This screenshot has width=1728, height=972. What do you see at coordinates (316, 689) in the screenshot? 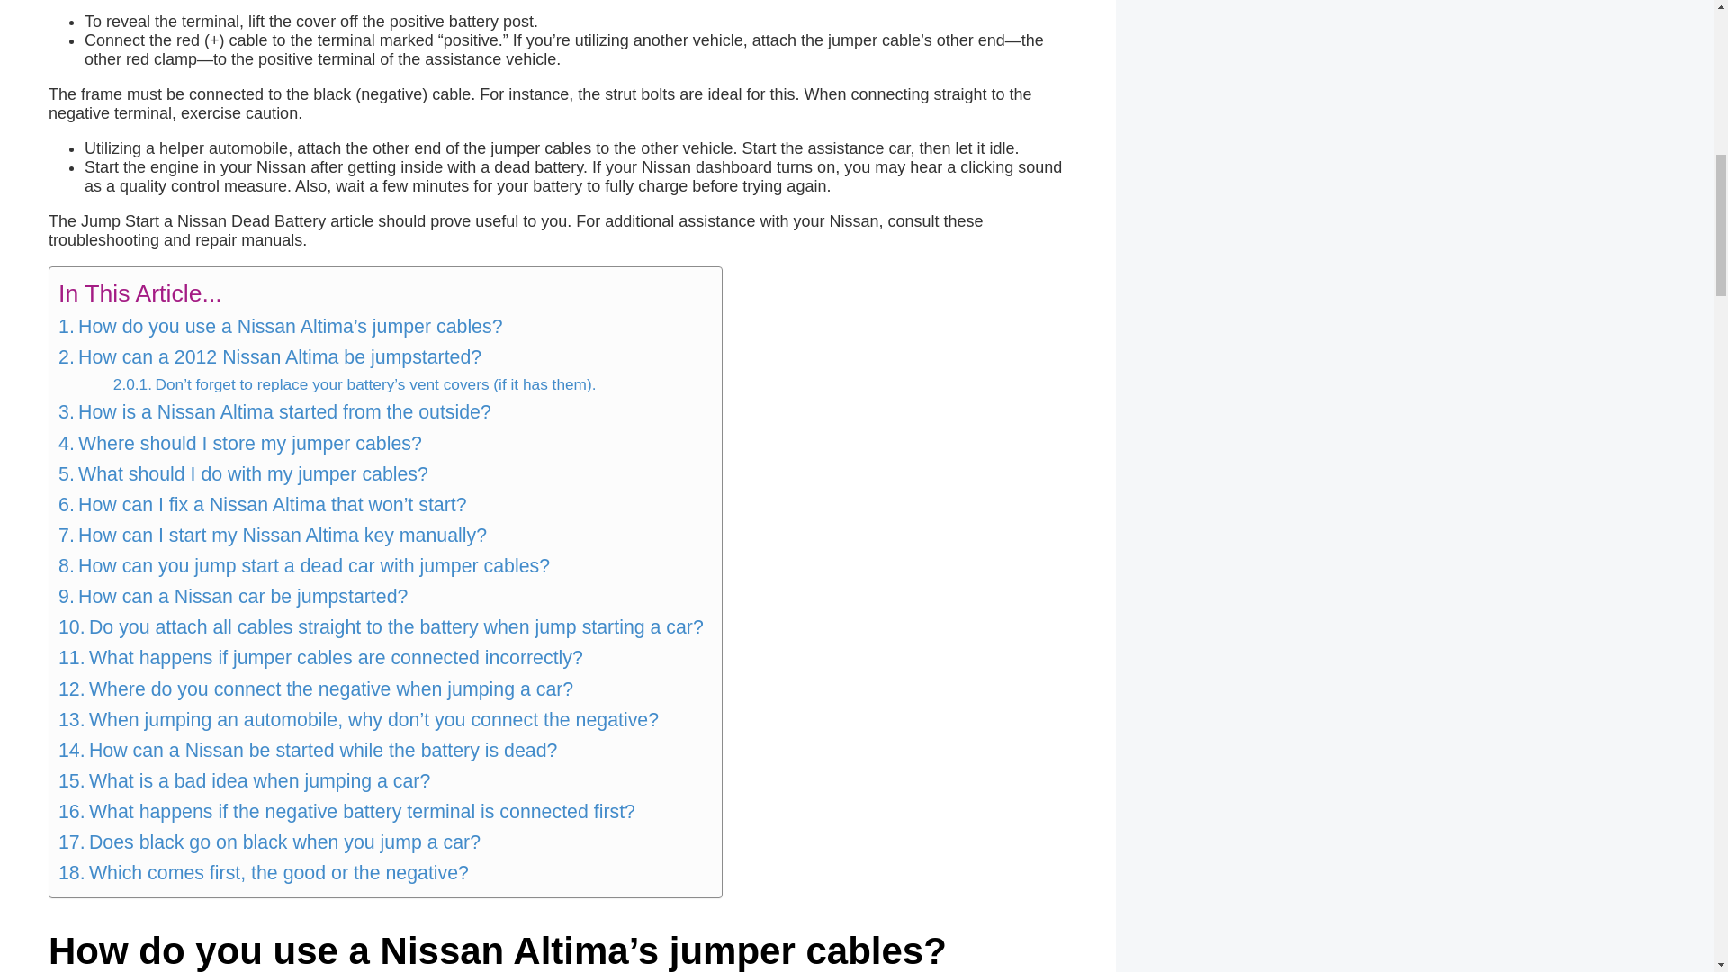
I see `Where do you connect the negative when jumping a car?` at bounding box center [316, 689].